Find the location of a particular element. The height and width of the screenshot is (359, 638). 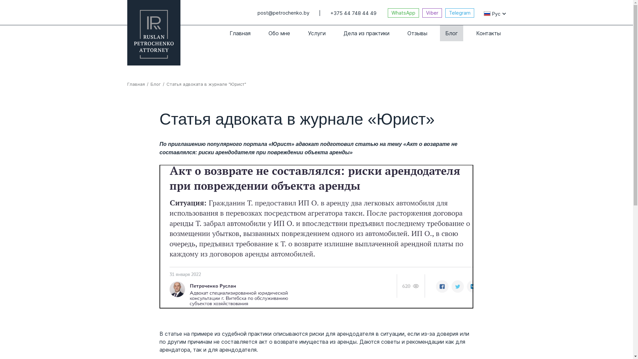

Telegram is located at coordinates (460, 13).